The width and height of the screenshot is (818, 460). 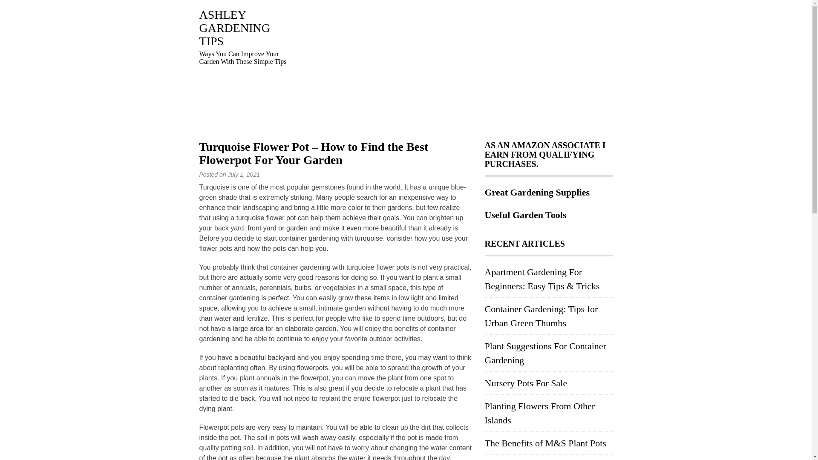 What do you see at coordinates (526, 382) in the screenshot?
I see `Nursery Pots For Sale` at bounding box center [526, 382].